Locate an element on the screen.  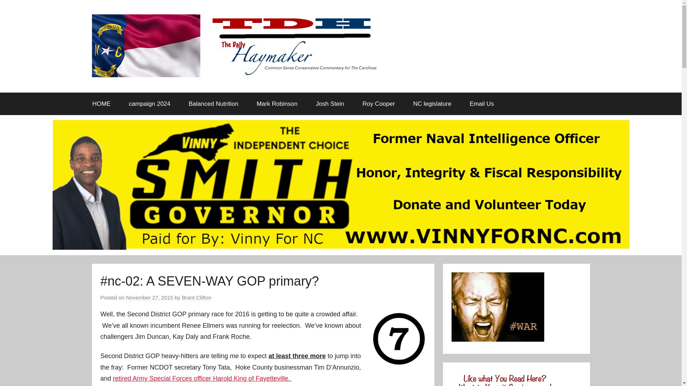
NC legislature is located at coordinates (432, 104).